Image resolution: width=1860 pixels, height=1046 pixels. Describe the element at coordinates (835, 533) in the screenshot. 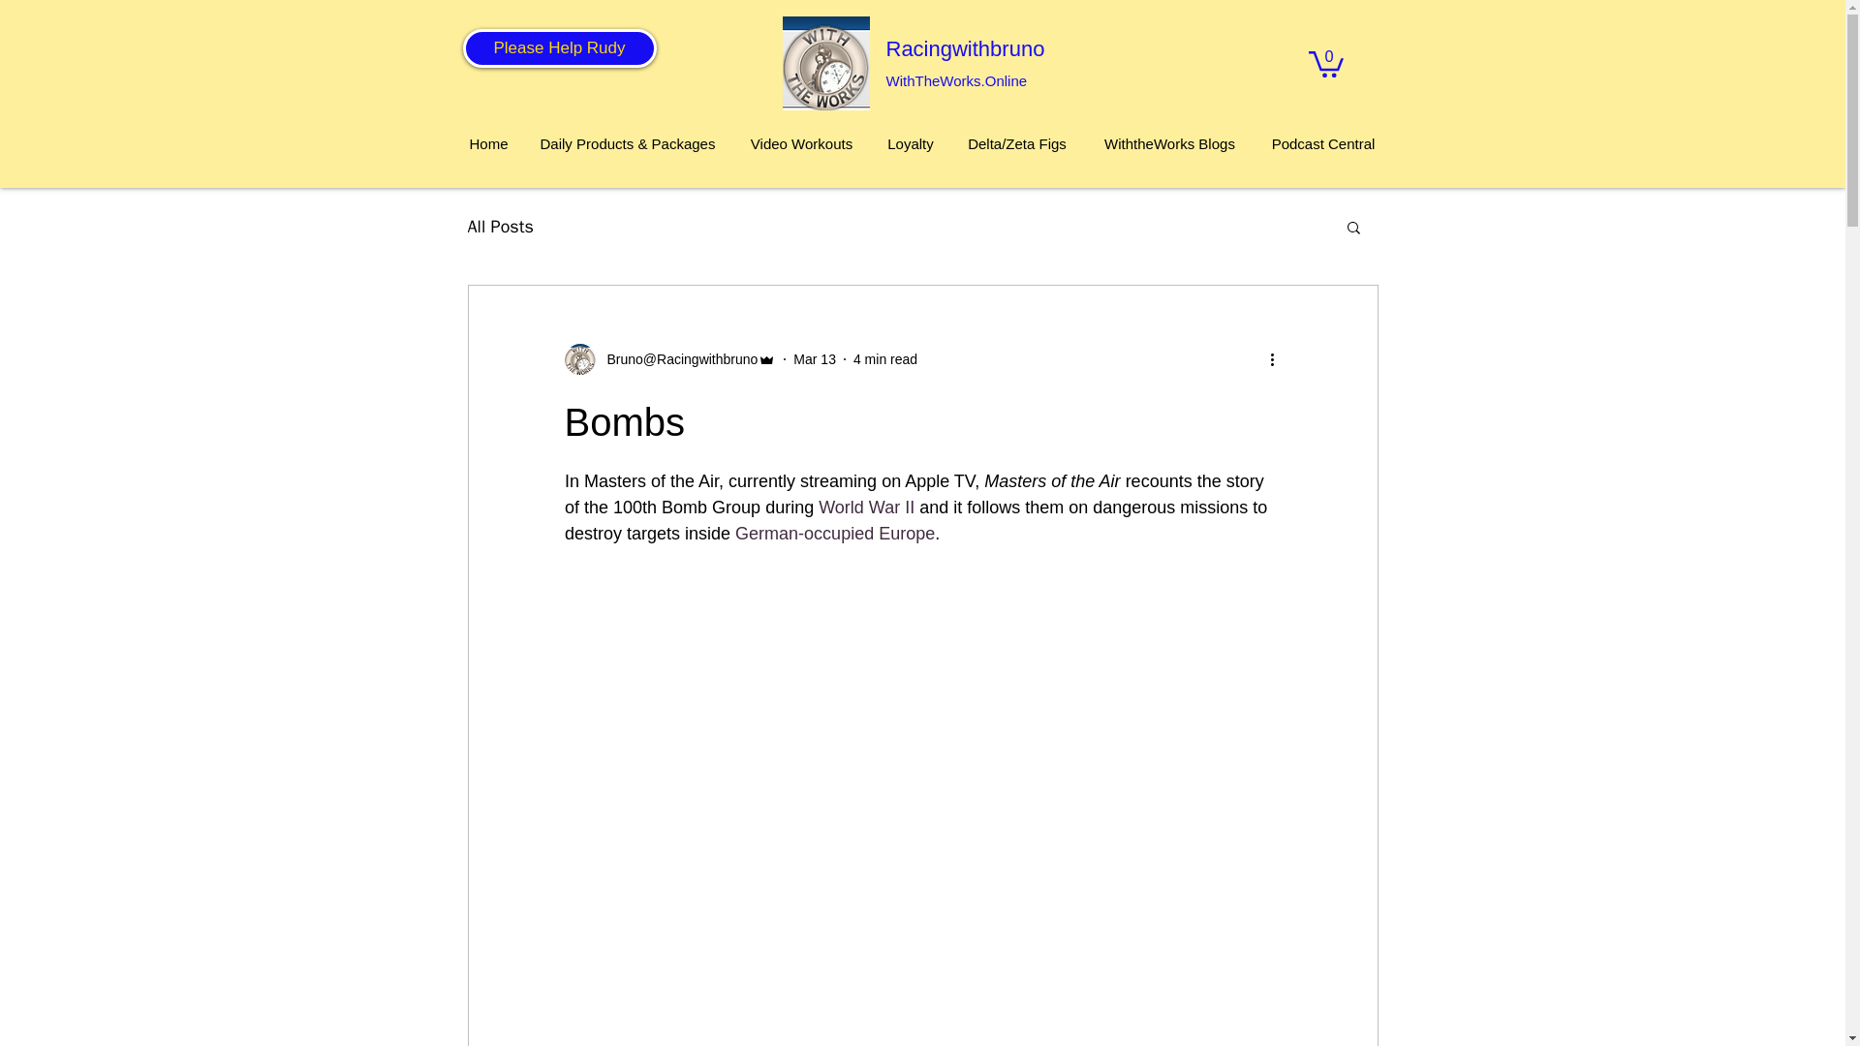

I see `German-occupied Europe` at that location.